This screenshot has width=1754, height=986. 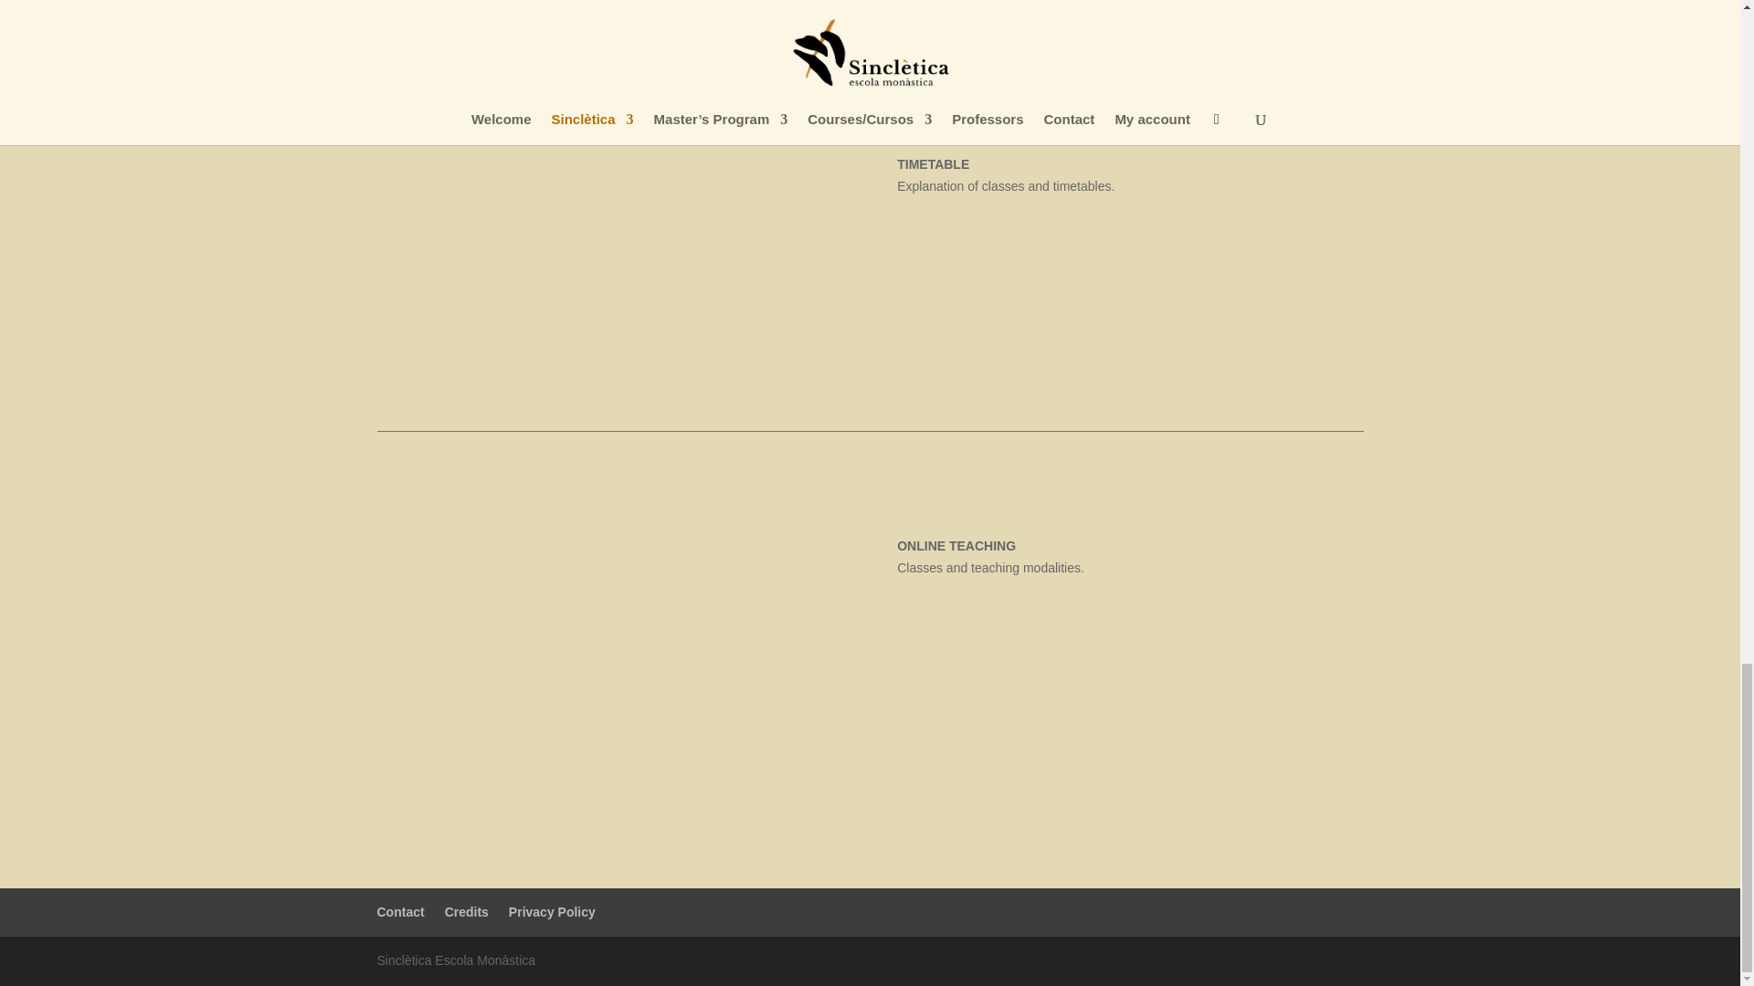 I want to click on Contact, so click(x=400, y=911).